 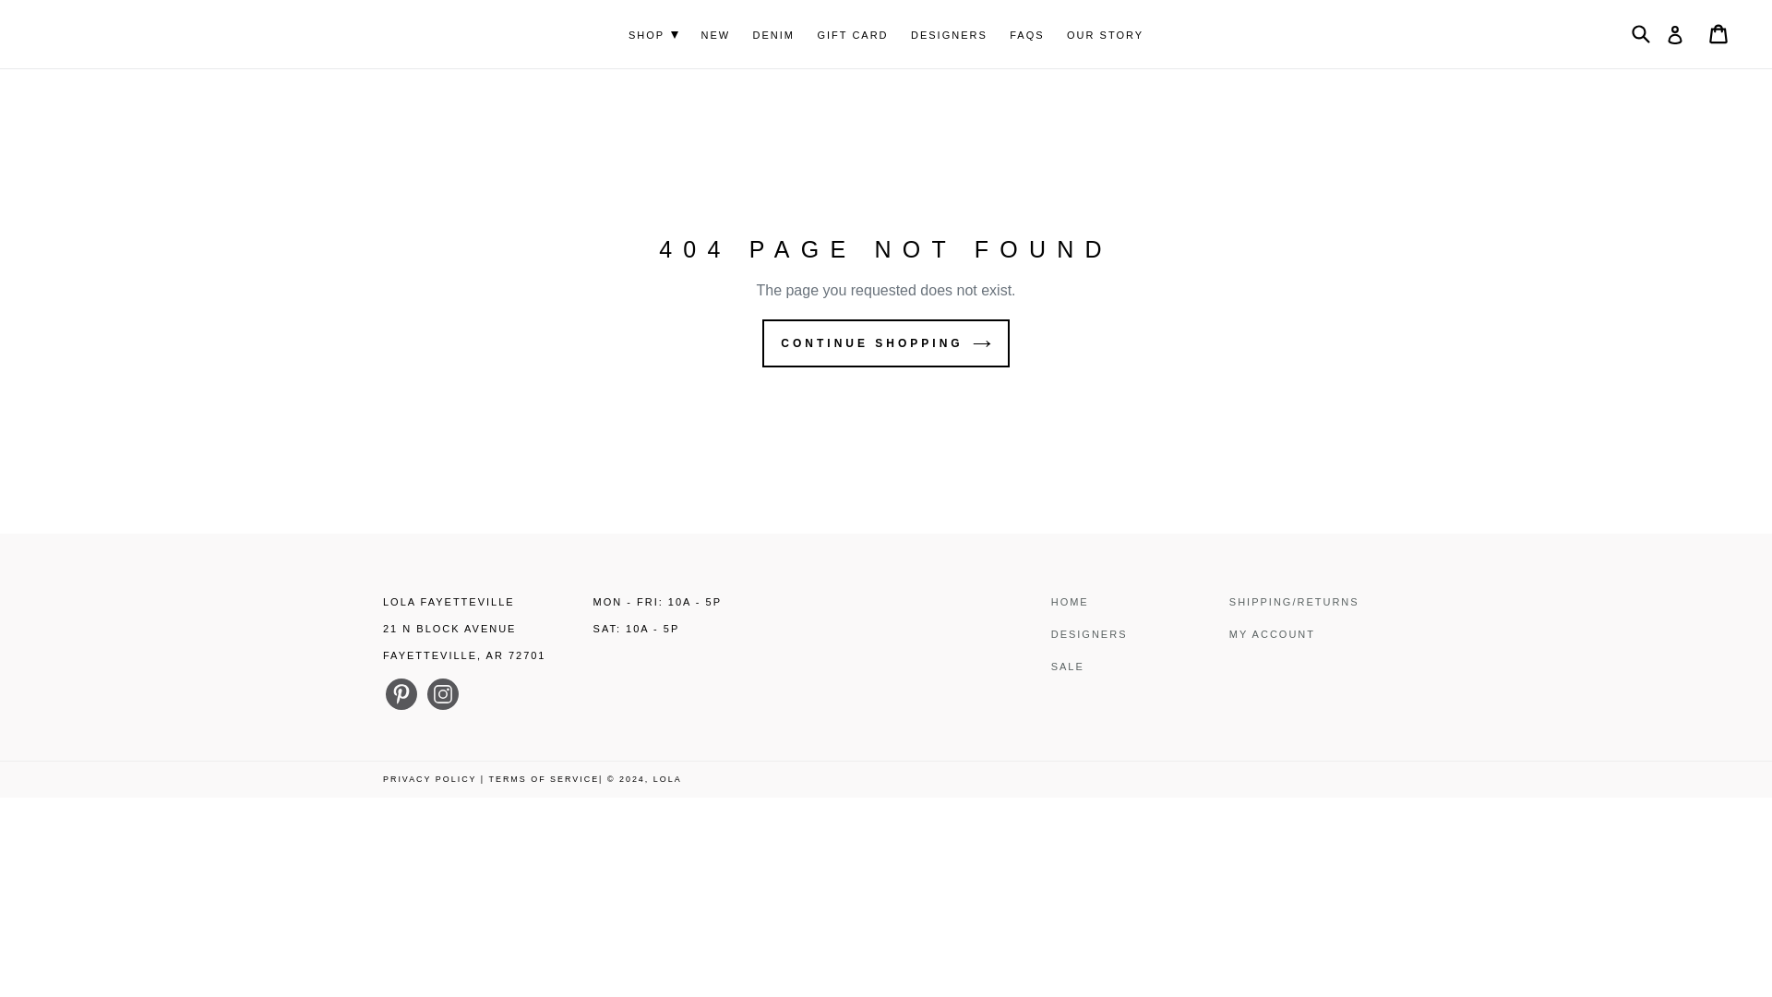 I want to click on ICON-CHEVRON-DOWN CREATED WITH SKETCH., so click(x=675, y=35).